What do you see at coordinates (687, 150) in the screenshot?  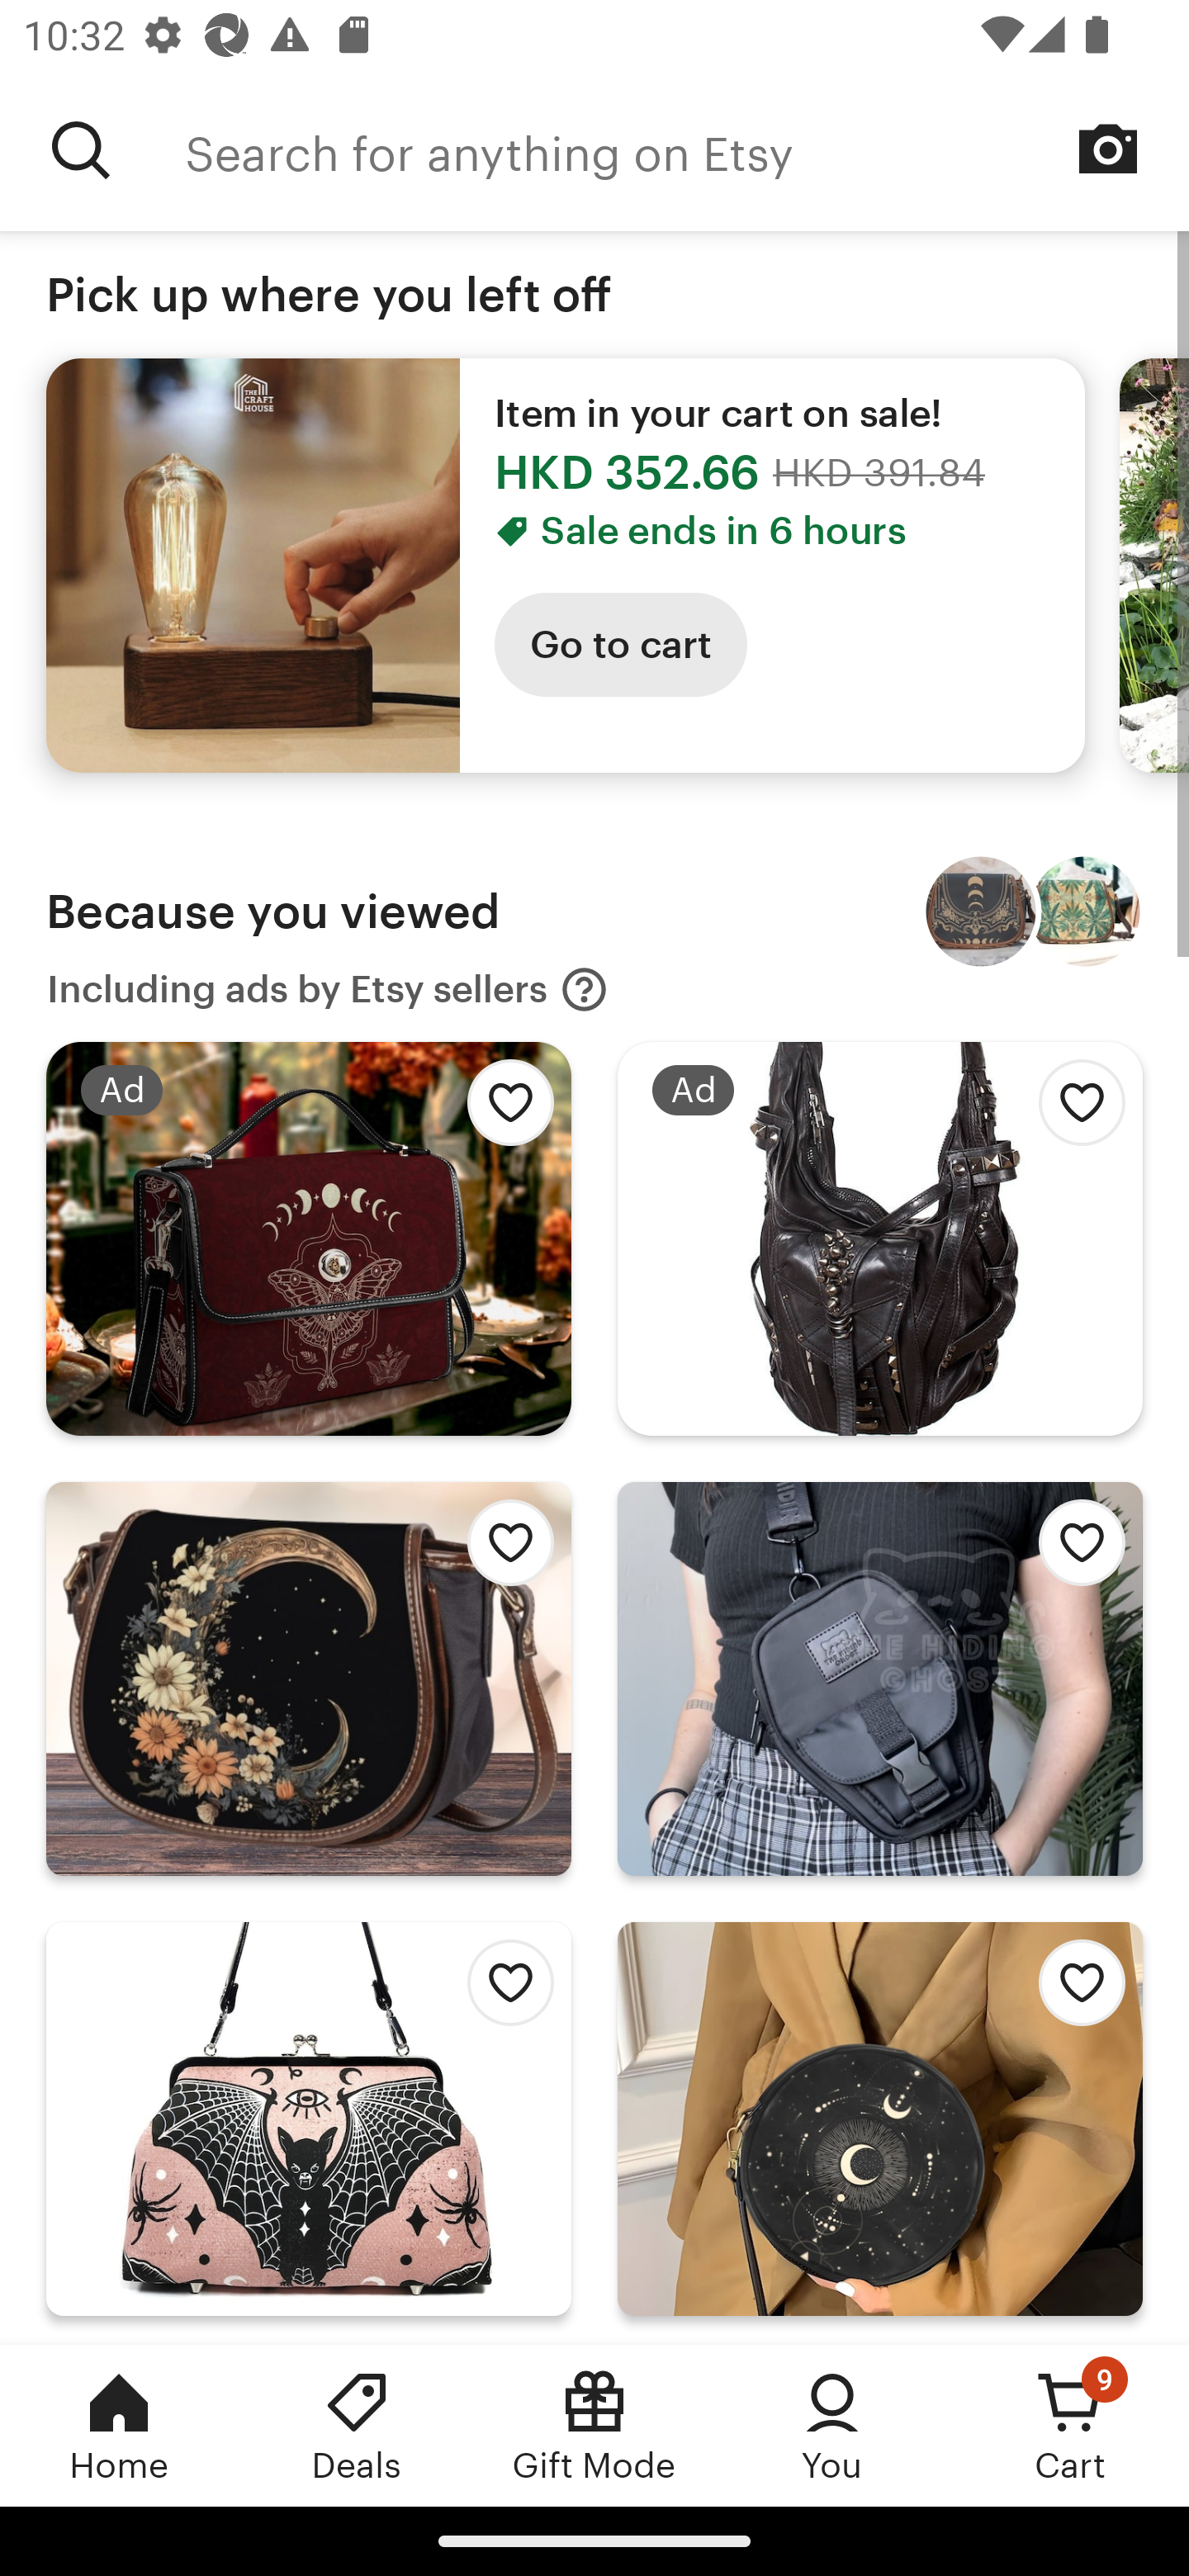 I see `Search for anything on Etsy` at bounding box center [687, 150].